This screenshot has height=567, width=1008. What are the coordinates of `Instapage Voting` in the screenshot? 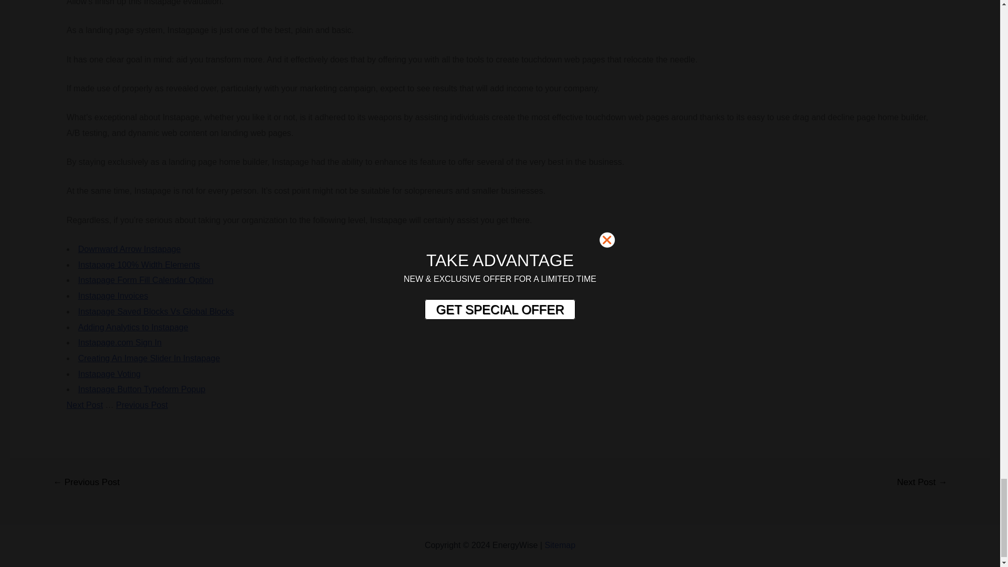 It's located at (109, 374).